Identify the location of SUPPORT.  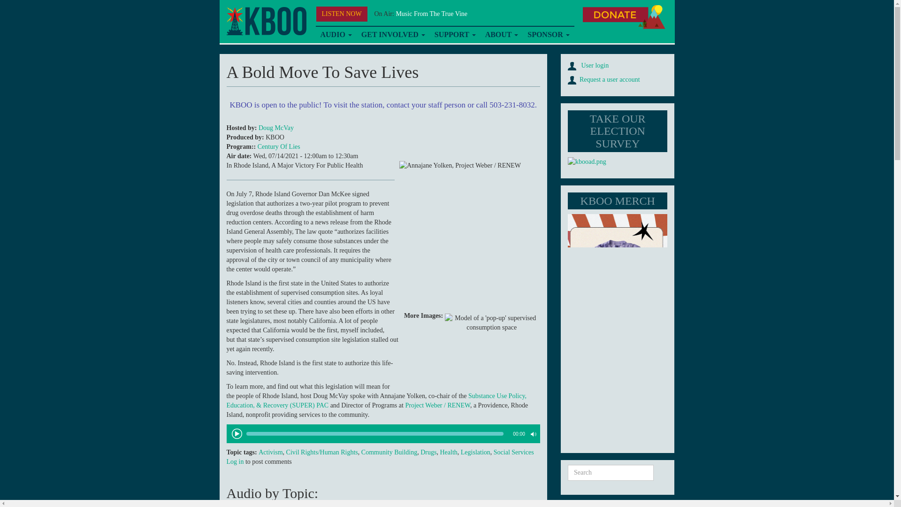
(455, 35).